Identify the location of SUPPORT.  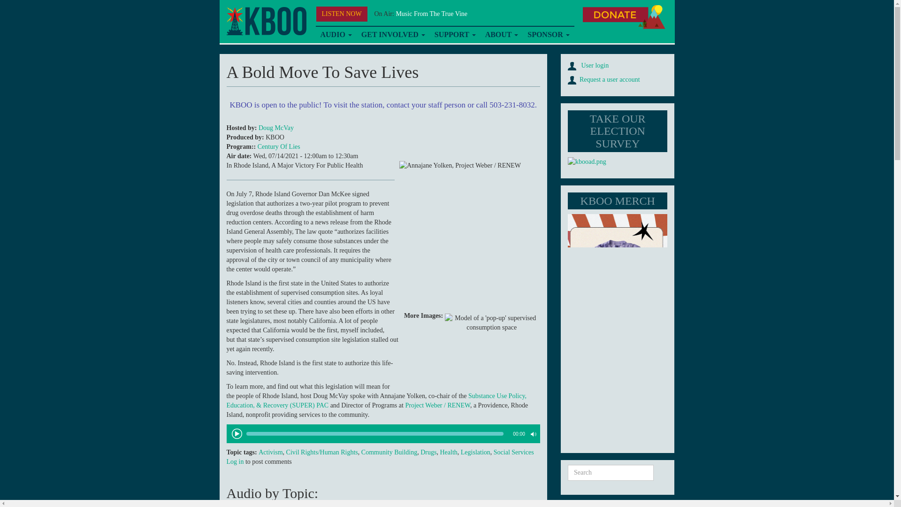
(455, 35).